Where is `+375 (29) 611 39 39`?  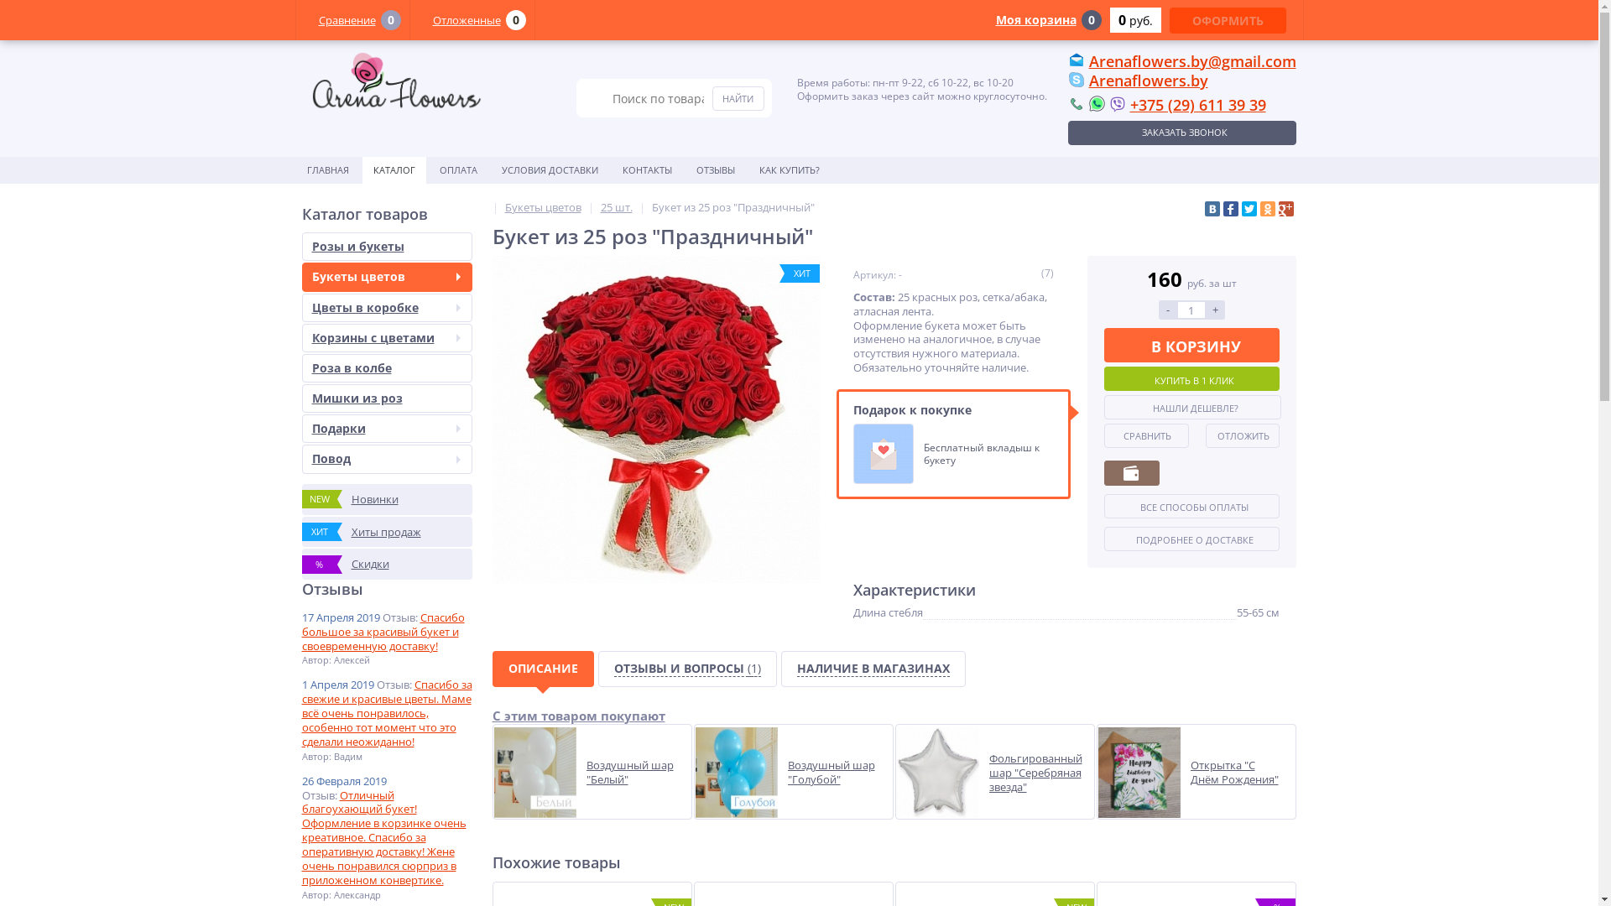
+375 (29) 611 39 39 is located at coordinates (1197, 105).